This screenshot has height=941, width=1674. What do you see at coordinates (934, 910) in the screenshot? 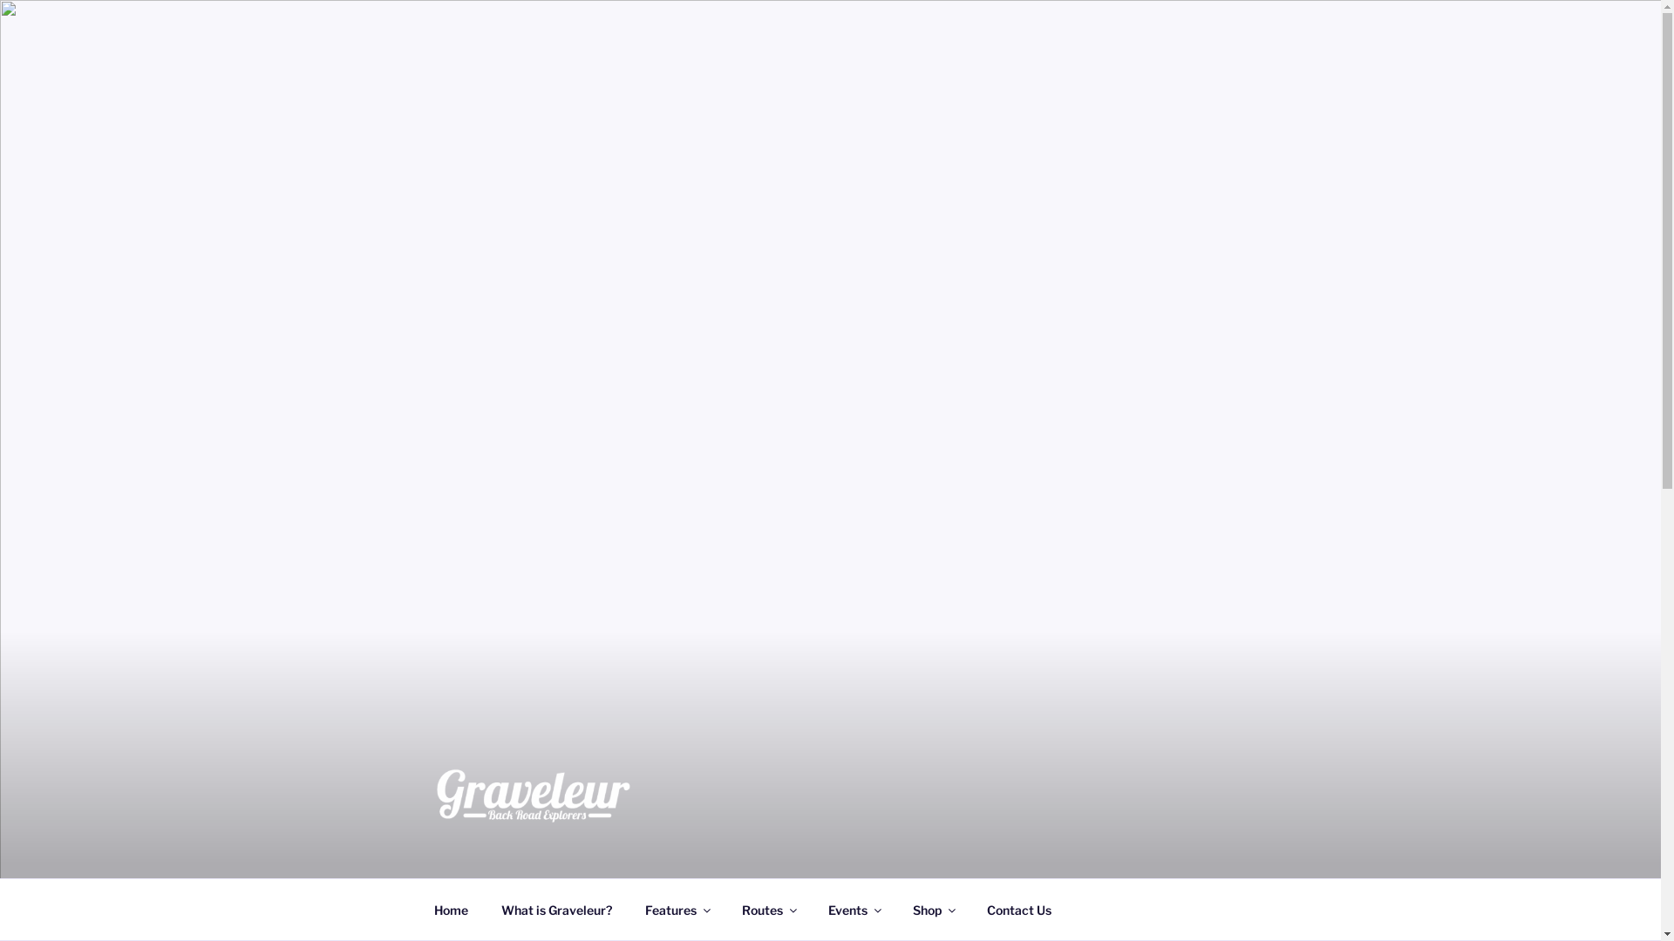
I see `Shop` at bounding box center [934, 910].